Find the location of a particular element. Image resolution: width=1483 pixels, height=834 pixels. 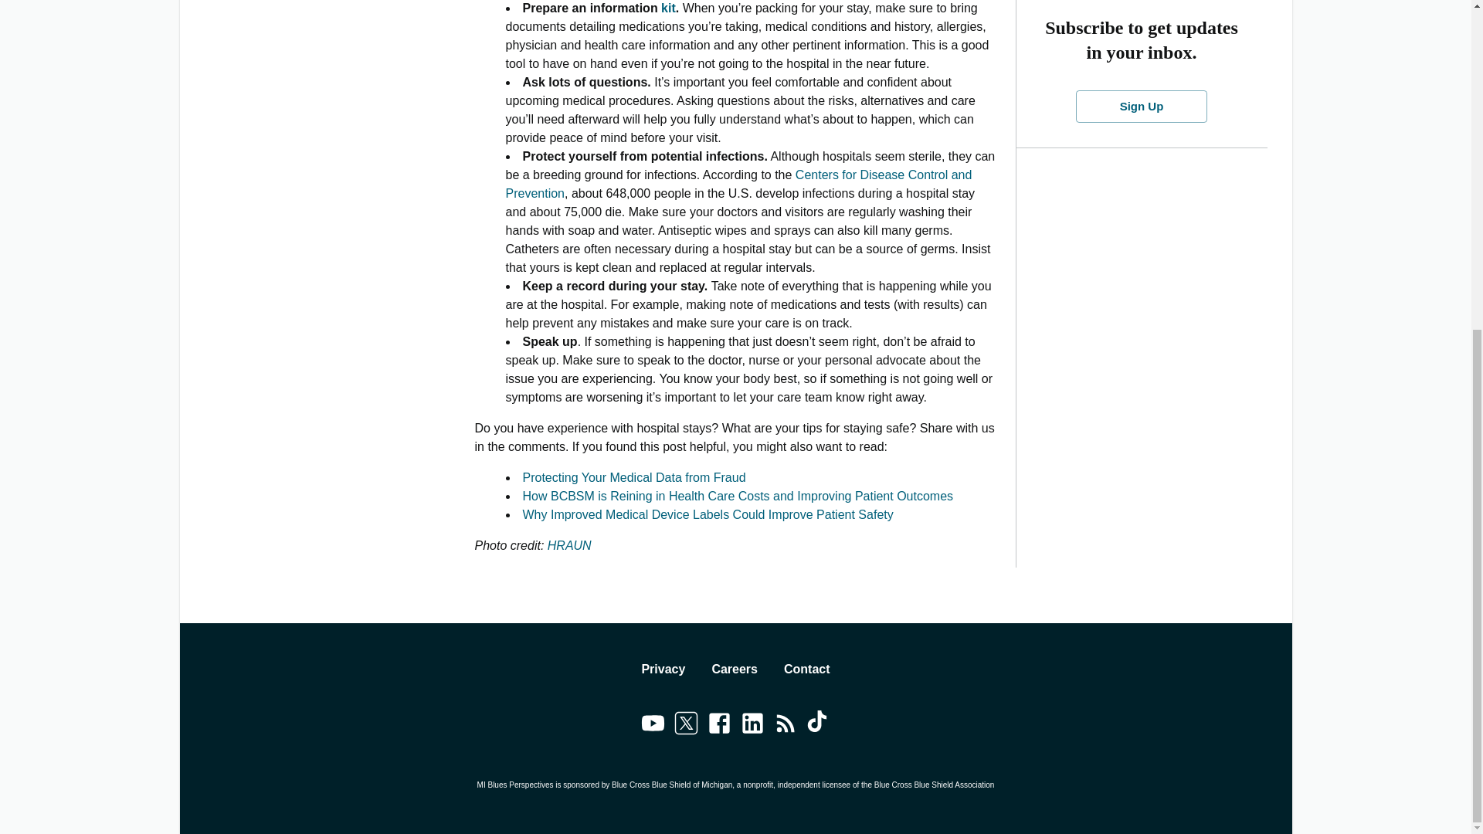

Protecting Your Medical Data from Fraud is located at coordinates (633, 477).